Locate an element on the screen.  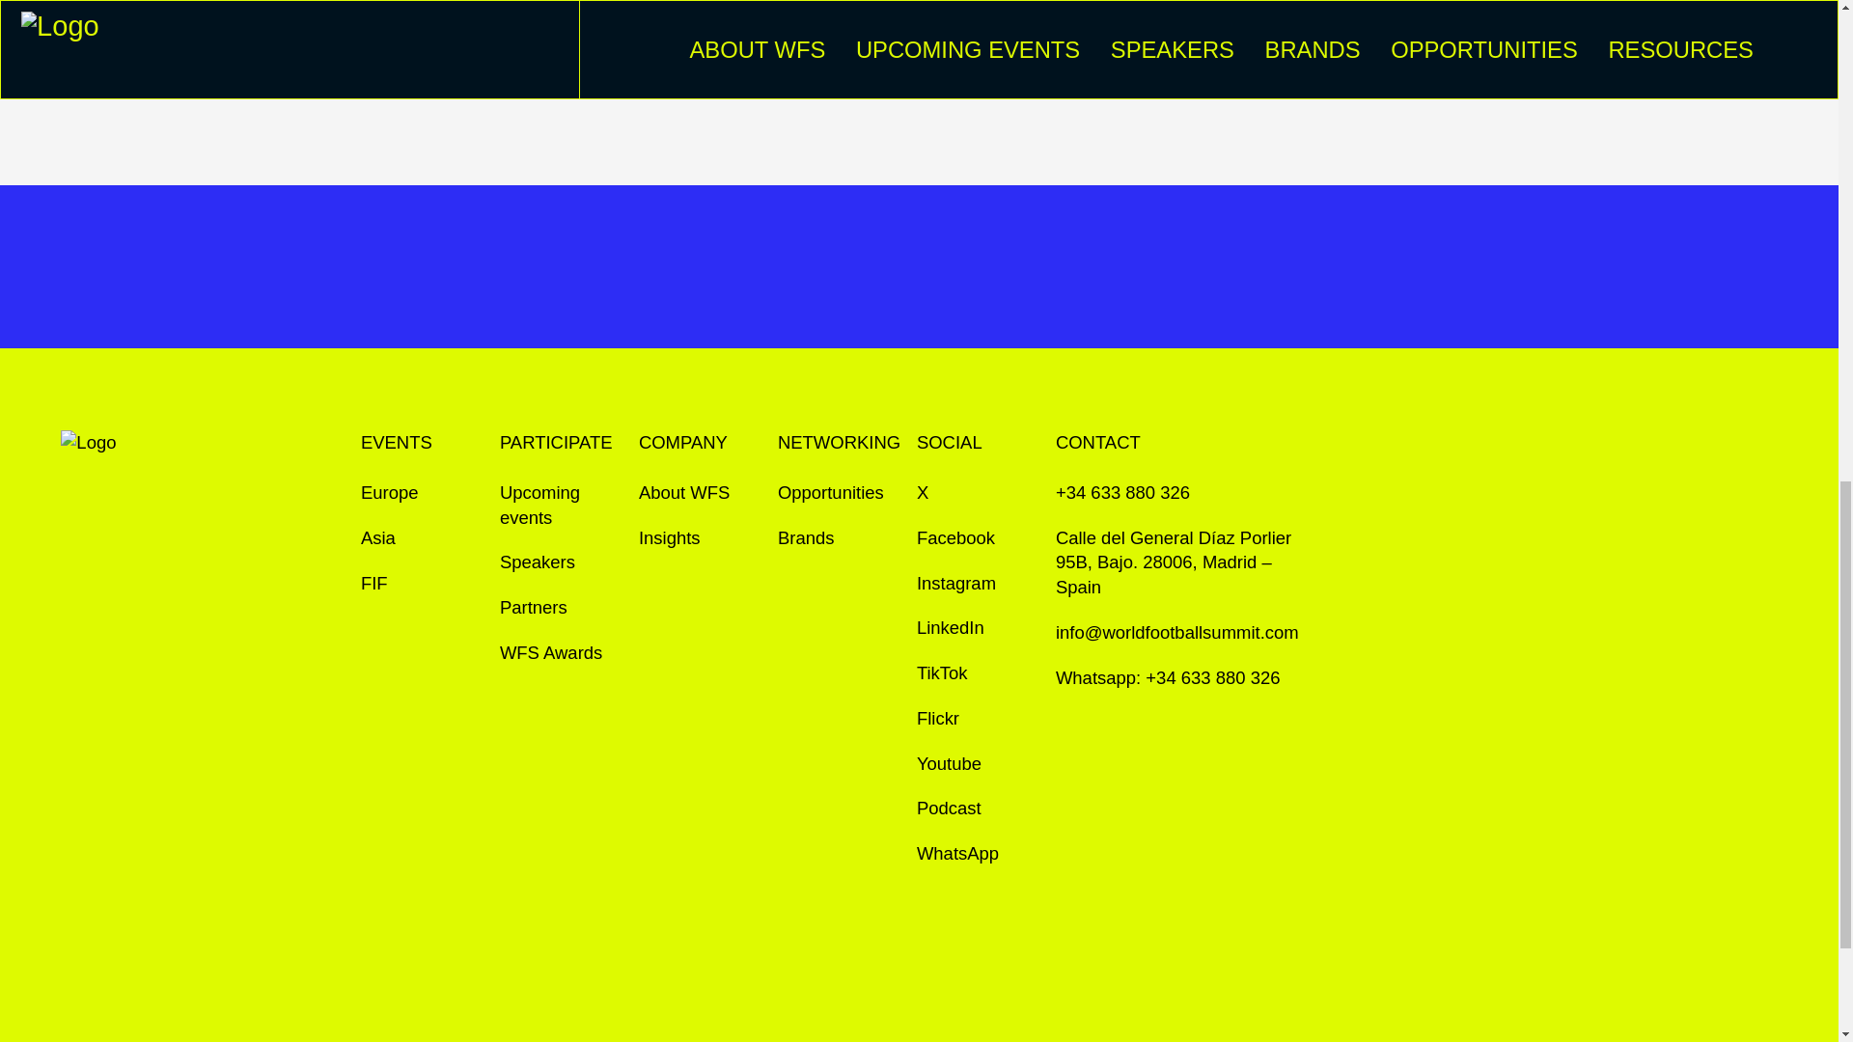
Partners is located at coordinates (533, 607).